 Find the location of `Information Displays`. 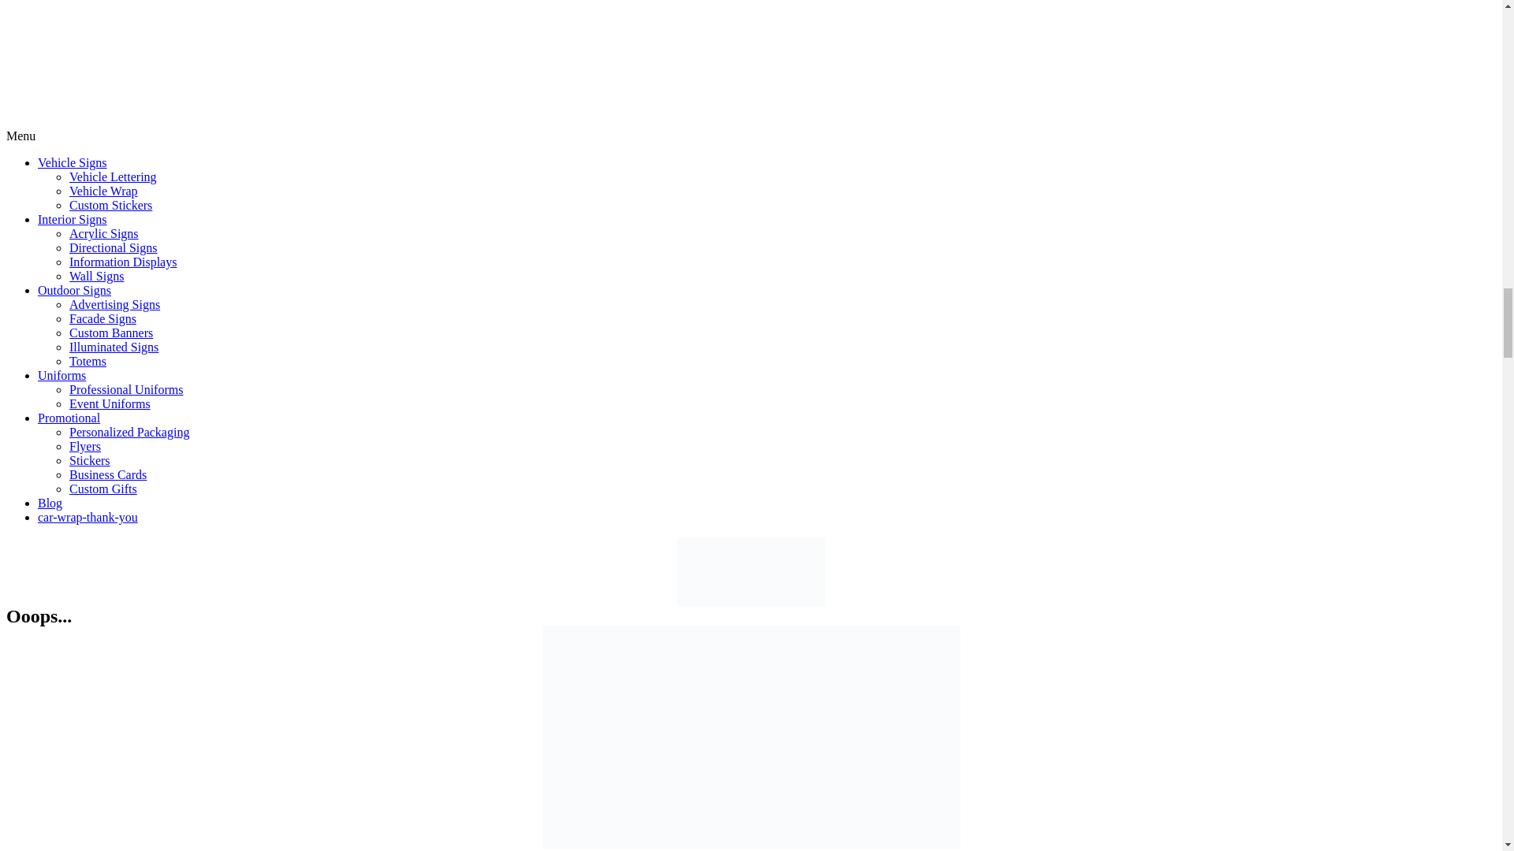

Information Displays is located at coordinates (123, 262).